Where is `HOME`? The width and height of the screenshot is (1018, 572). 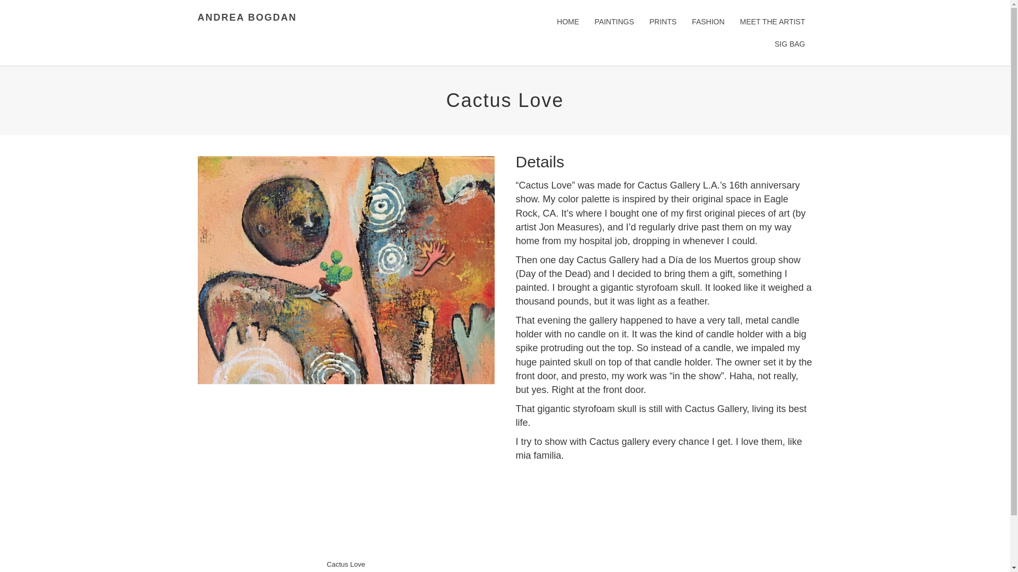
HOME is located at coordinates (567, 21).